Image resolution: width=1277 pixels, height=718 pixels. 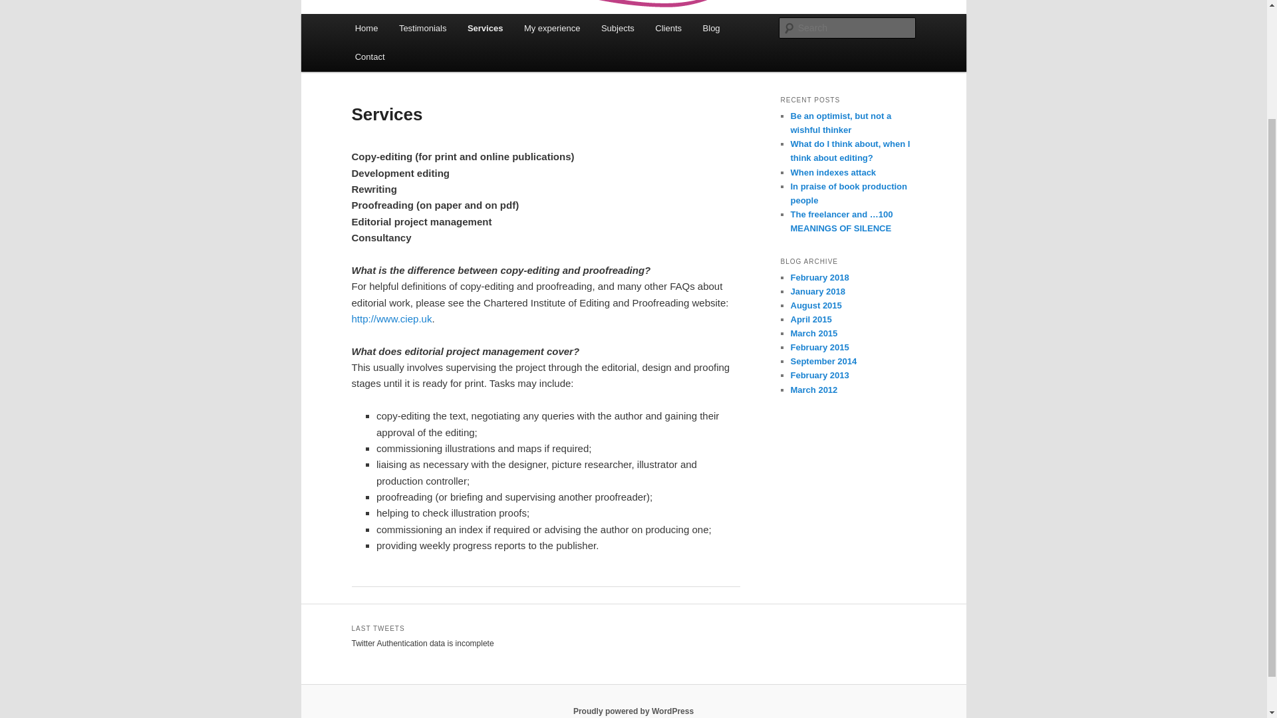 I want to click on February 2015, so click(x=819, y=347).